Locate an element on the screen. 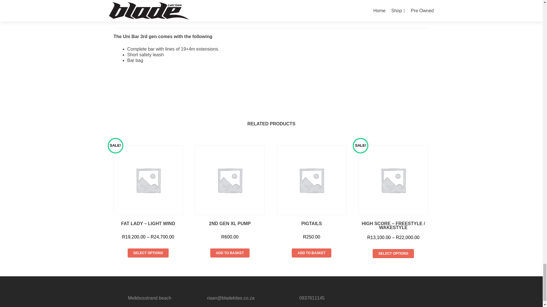  SELECT OPTIONS is located at coordinates (393, 254).